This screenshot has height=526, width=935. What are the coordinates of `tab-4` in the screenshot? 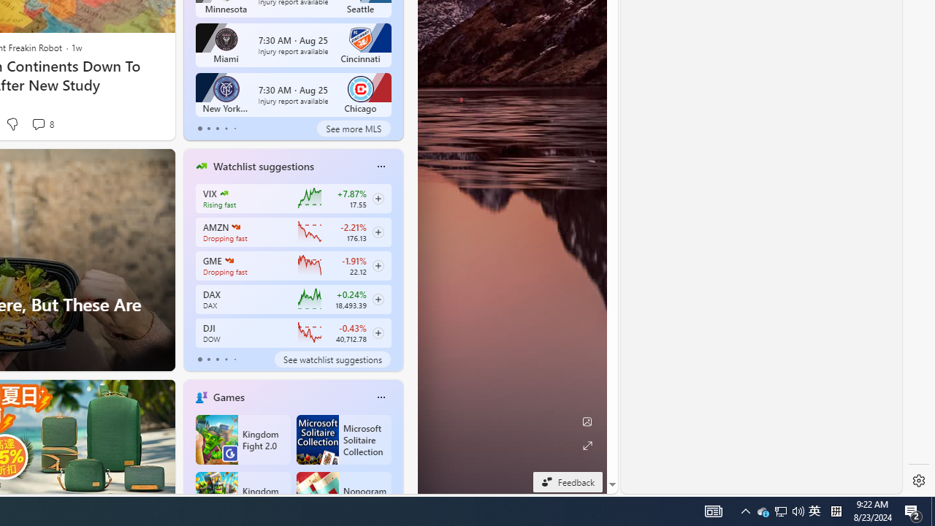 It's located at (234, 359).